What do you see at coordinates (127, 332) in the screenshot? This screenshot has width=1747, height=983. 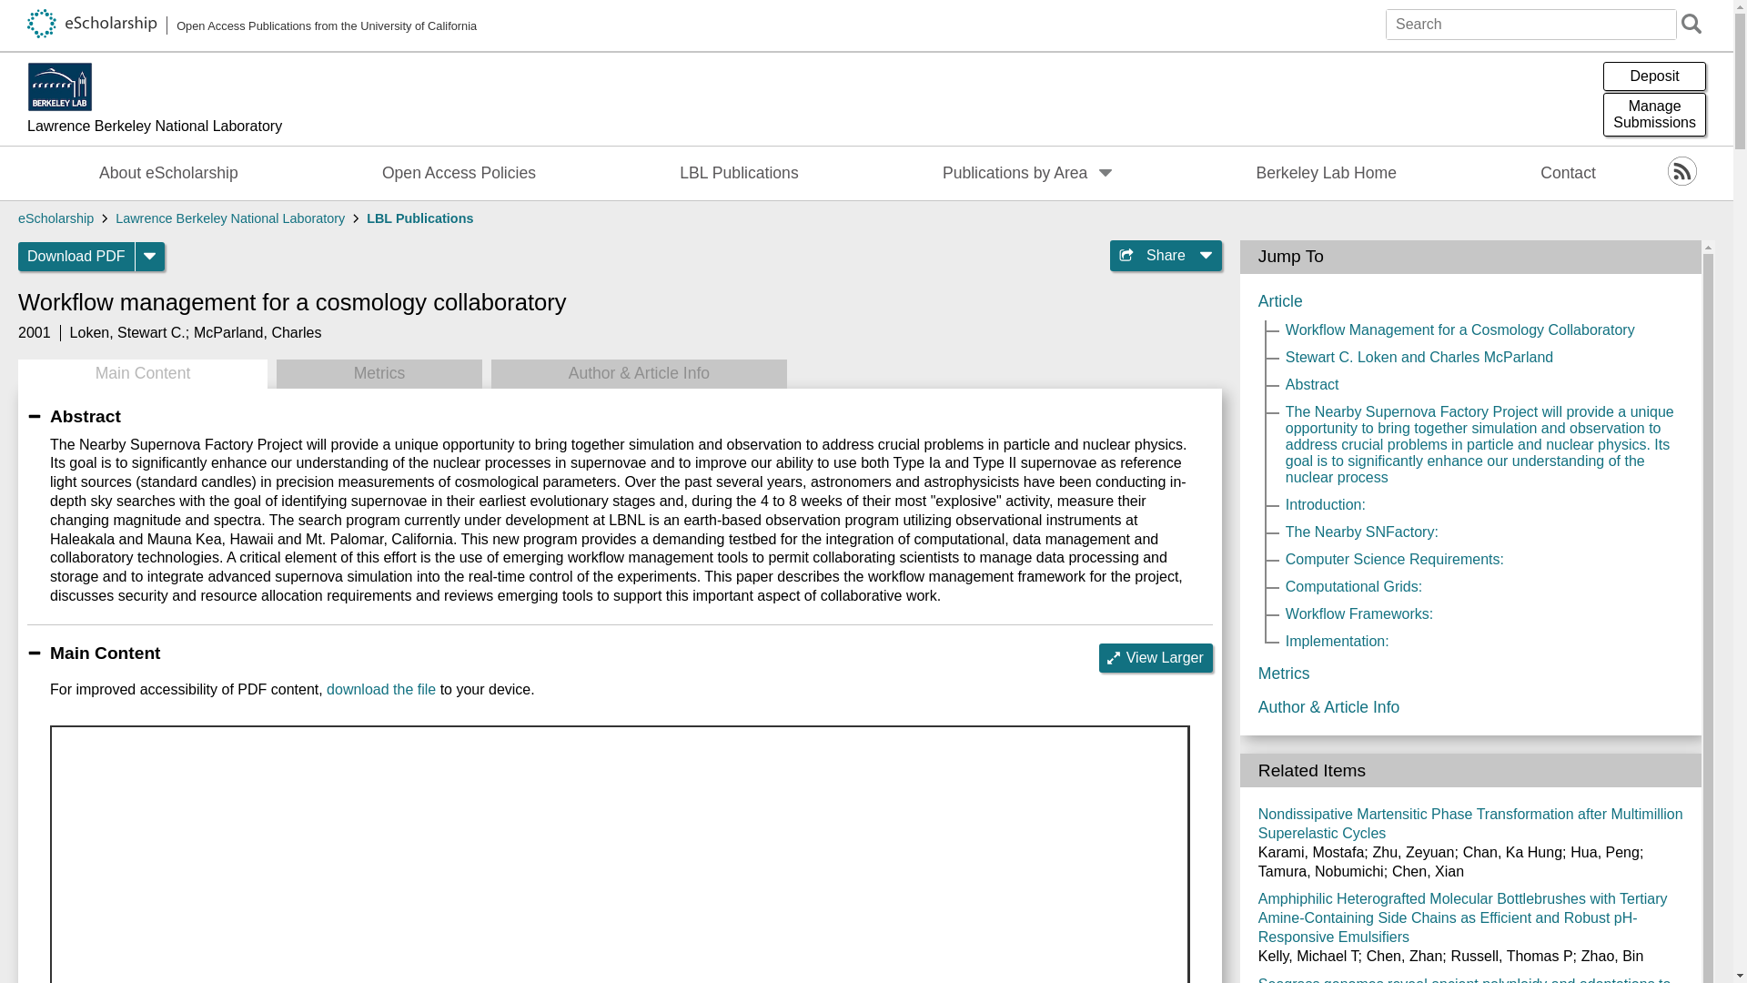 I see `Loken, Stewart C.` at bounding box center [127, 332].